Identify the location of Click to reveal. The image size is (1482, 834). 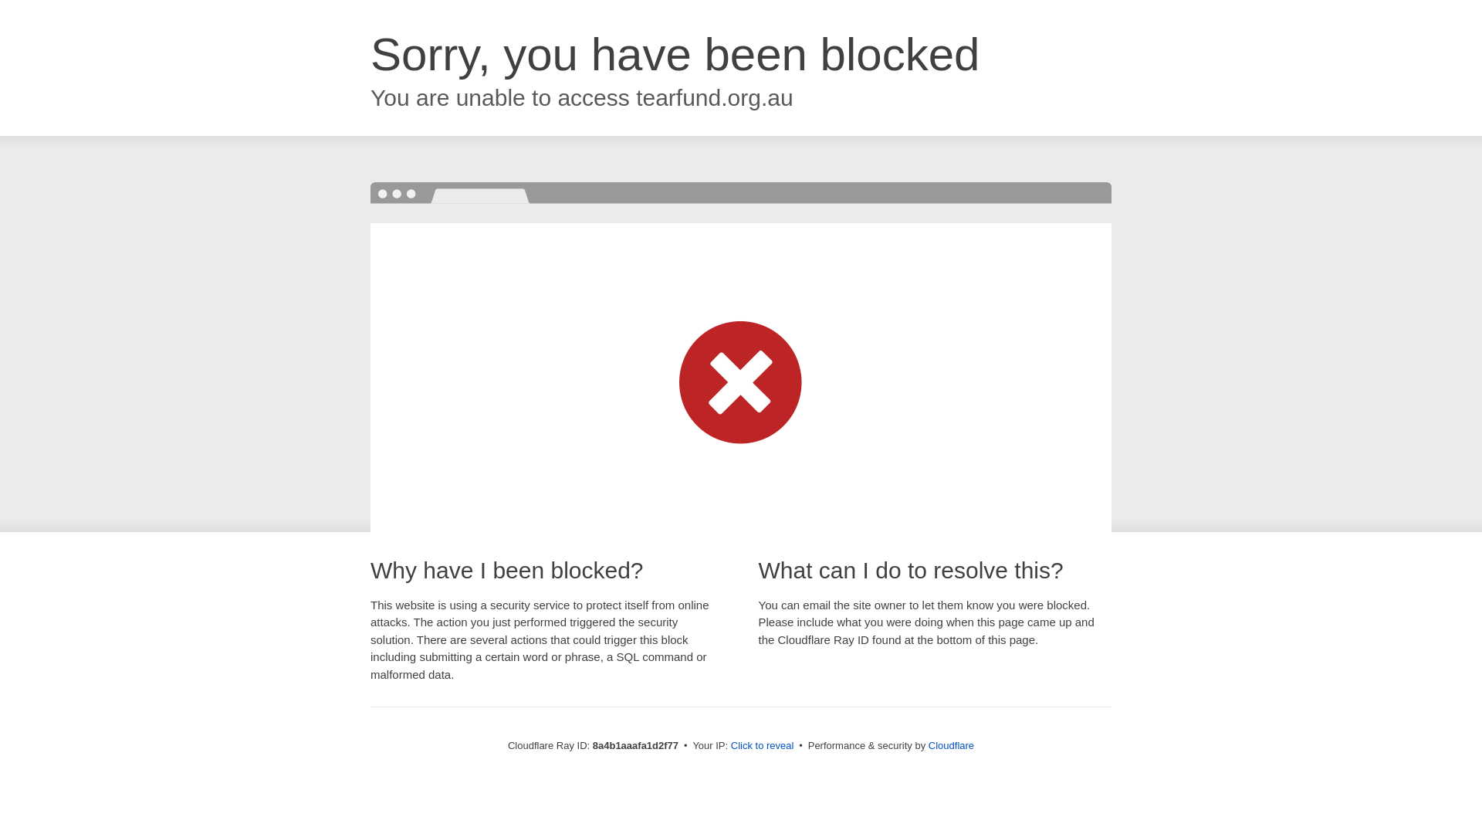
(763, 746).